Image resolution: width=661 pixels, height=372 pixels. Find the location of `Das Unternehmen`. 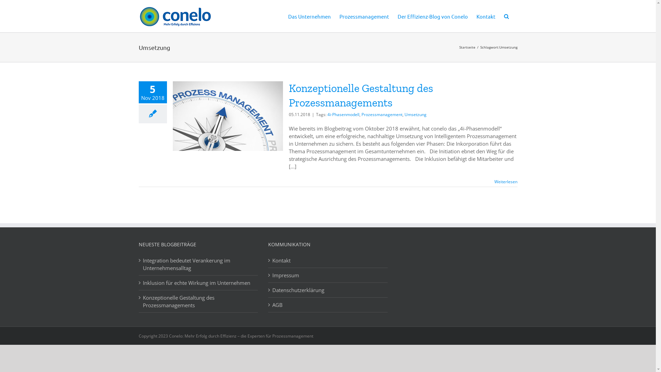

Das Unternehmen is located at coordinates (309, 16).